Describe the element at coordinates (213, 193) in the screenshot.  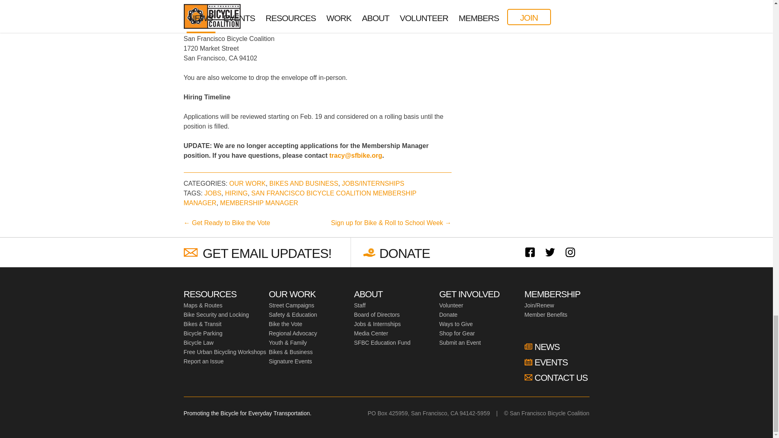
I see `JOBS` at that location.